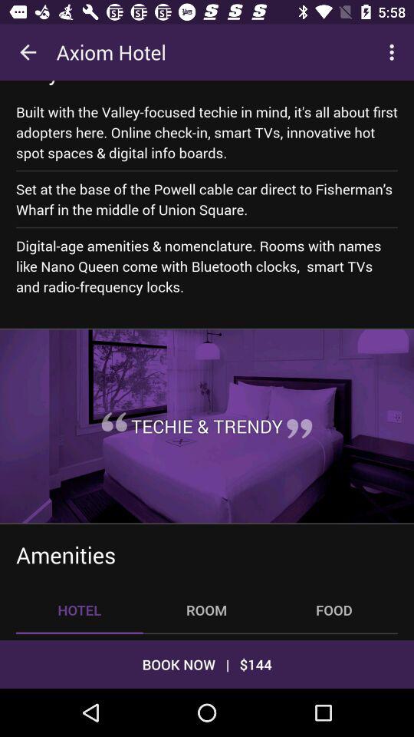 The width and height of the screenshot is (414, 737). What do you see at coordinates (206, 610) in the screenshot?
I see `choose the item to the left of the food item` at bounding box center [206, 610].